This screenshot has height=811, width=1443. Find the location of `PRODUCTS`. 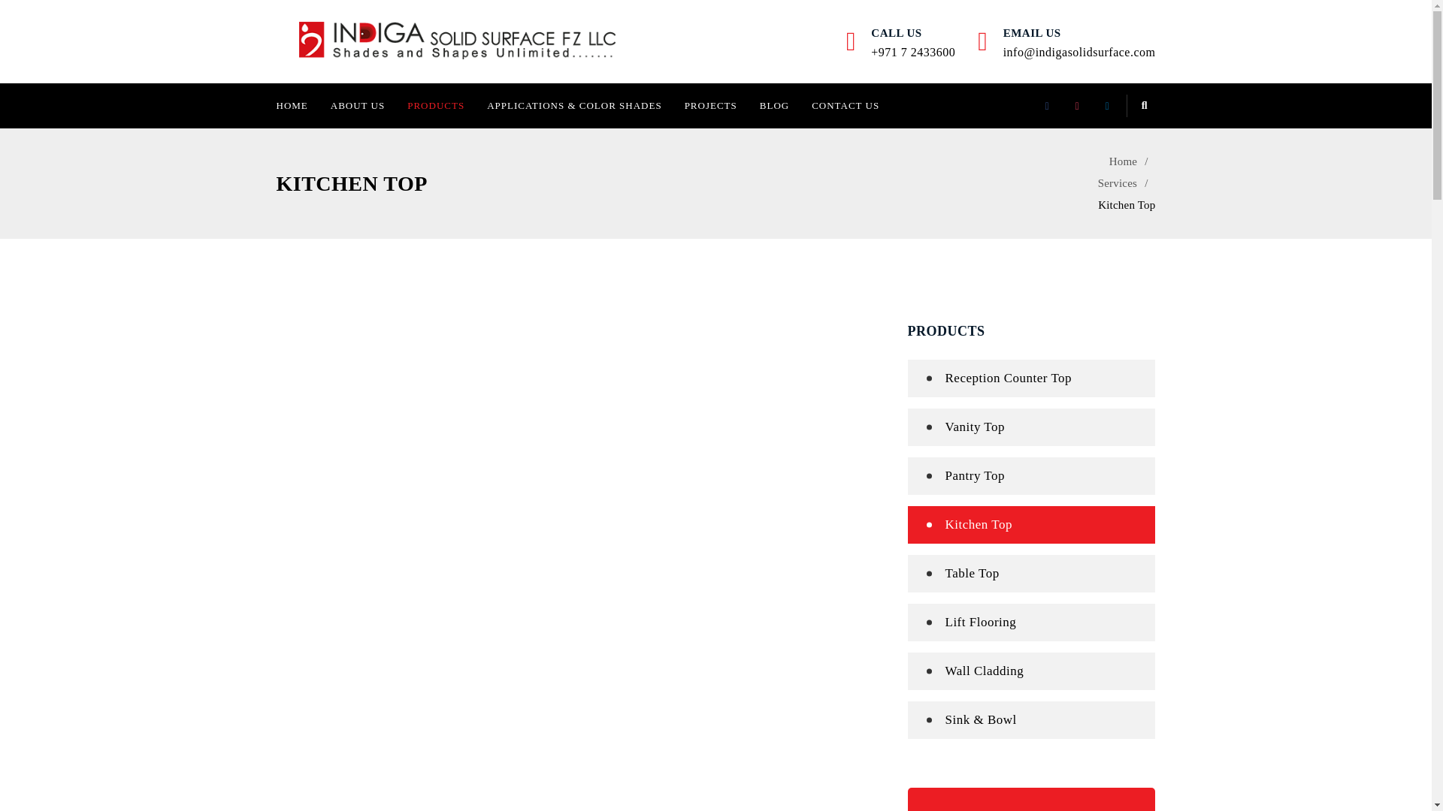

PRODUCTS is located at coordinates (436, 105).